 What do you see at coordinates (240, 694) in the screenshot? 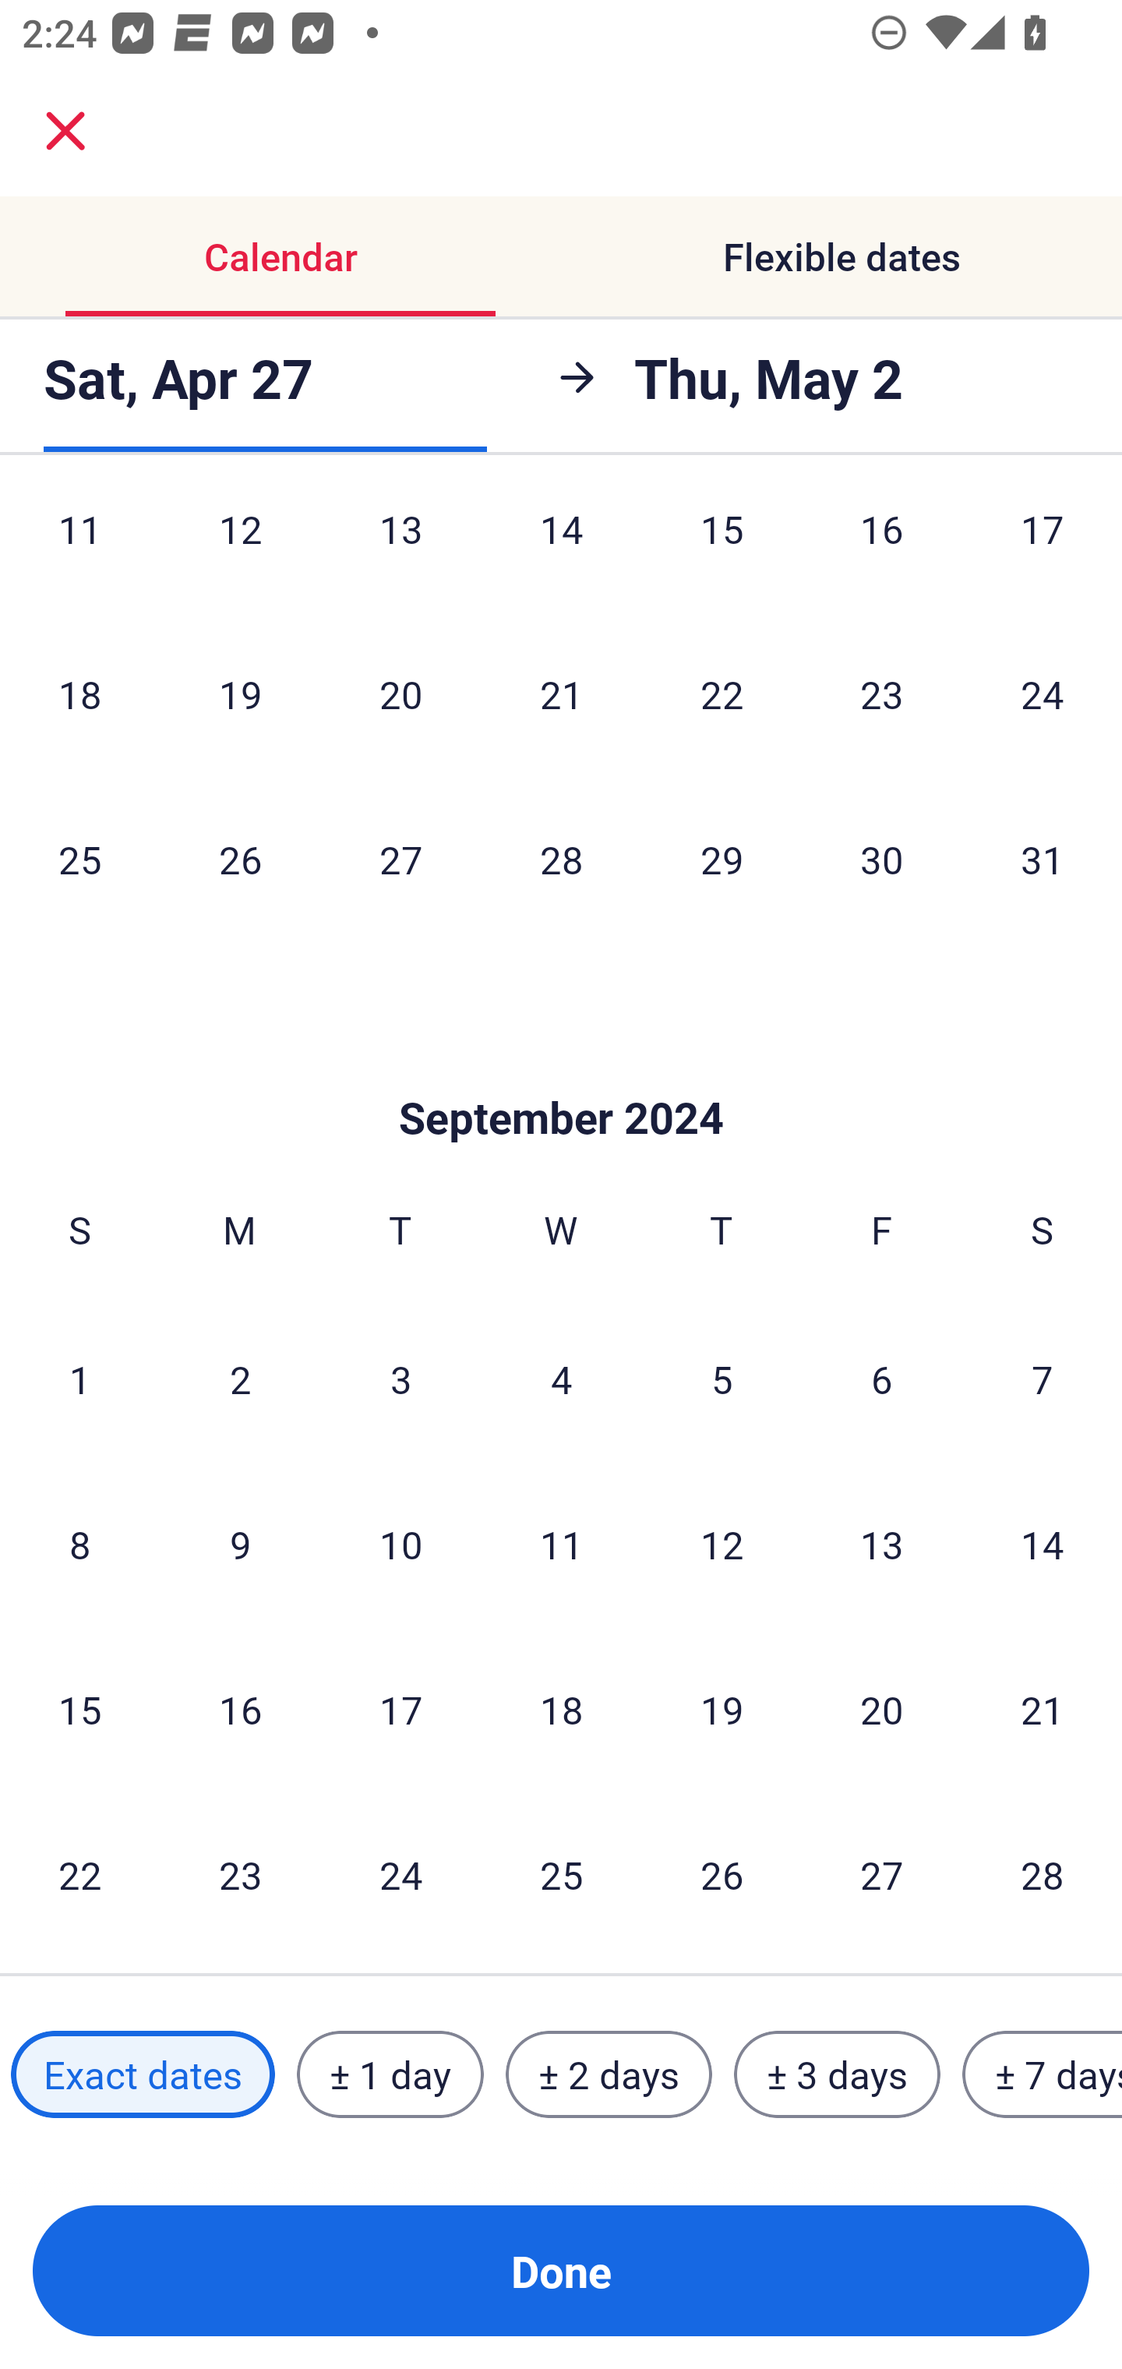
I see `19 Monday, August 19, 2024` at bounding box center [240, 694].